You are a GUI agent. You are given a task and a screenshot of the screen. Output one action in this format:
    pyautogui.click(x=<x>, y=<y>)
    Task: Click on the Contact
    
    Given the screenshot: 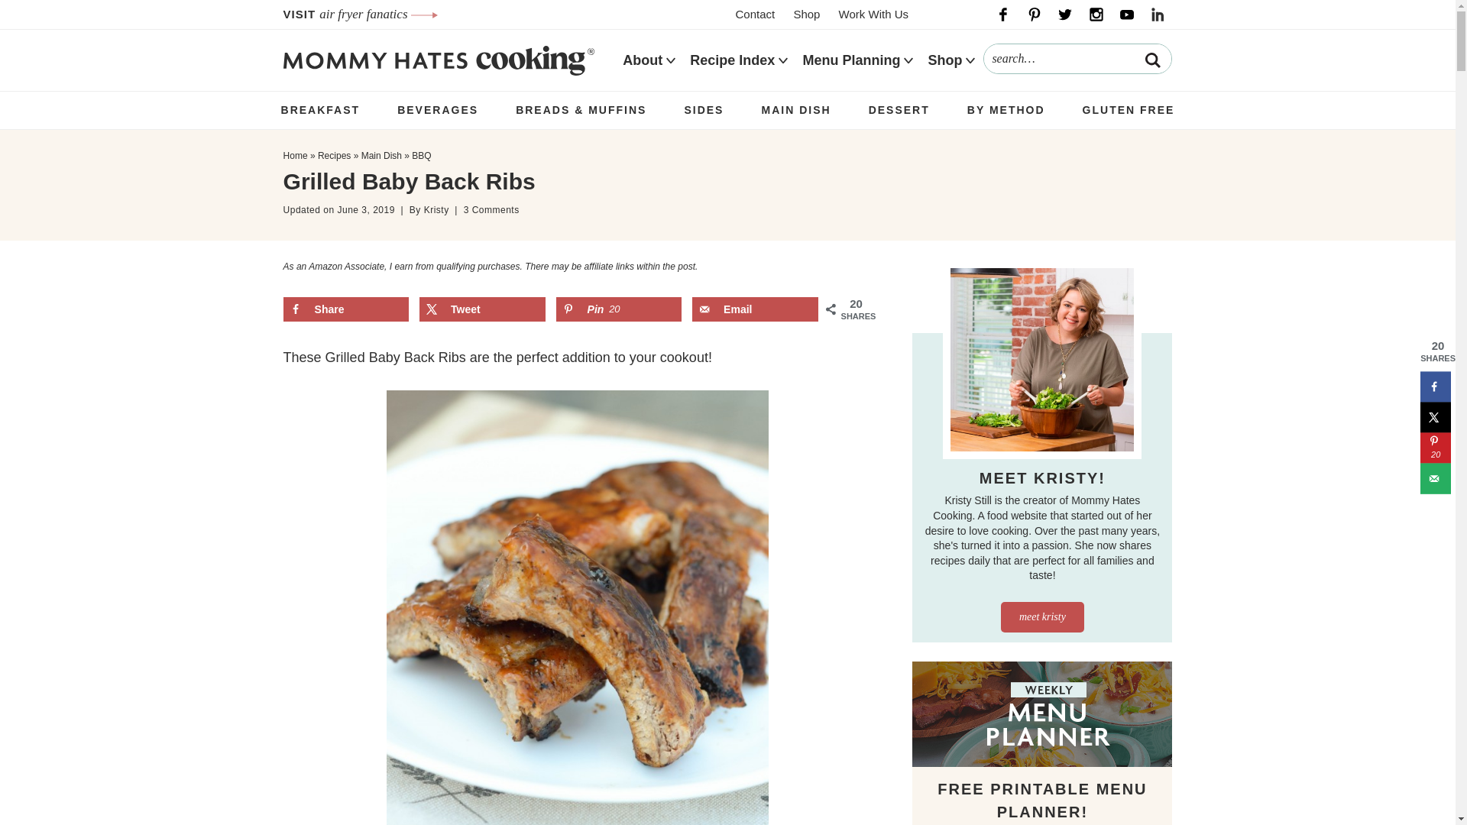 What is the action you would take?
    pyautogui.click(x=755, y=14)
    